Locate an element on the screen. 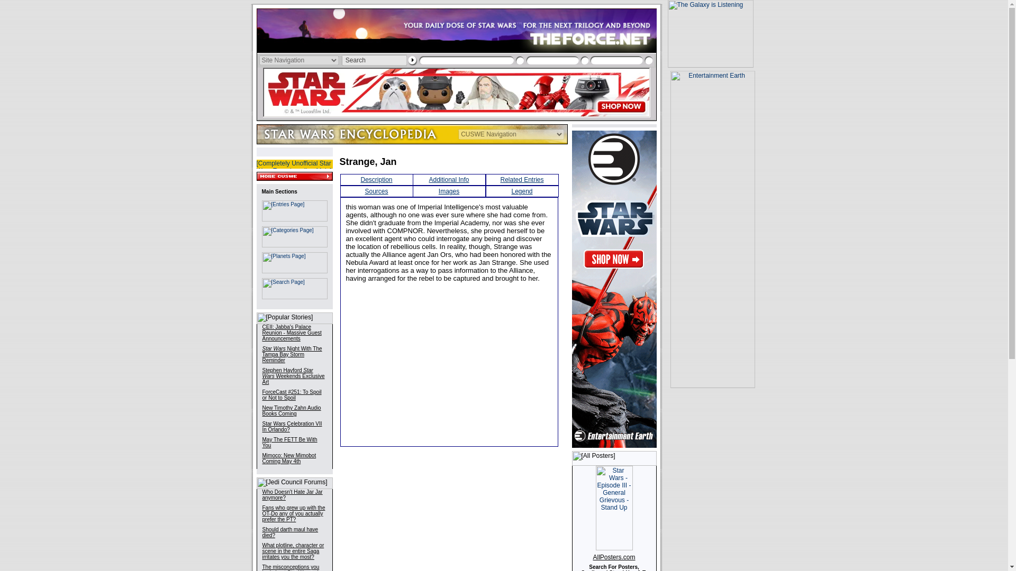 Image resolution: width=1016 pixels, height=571 pixels. Images is located at coordinates (449, 191).